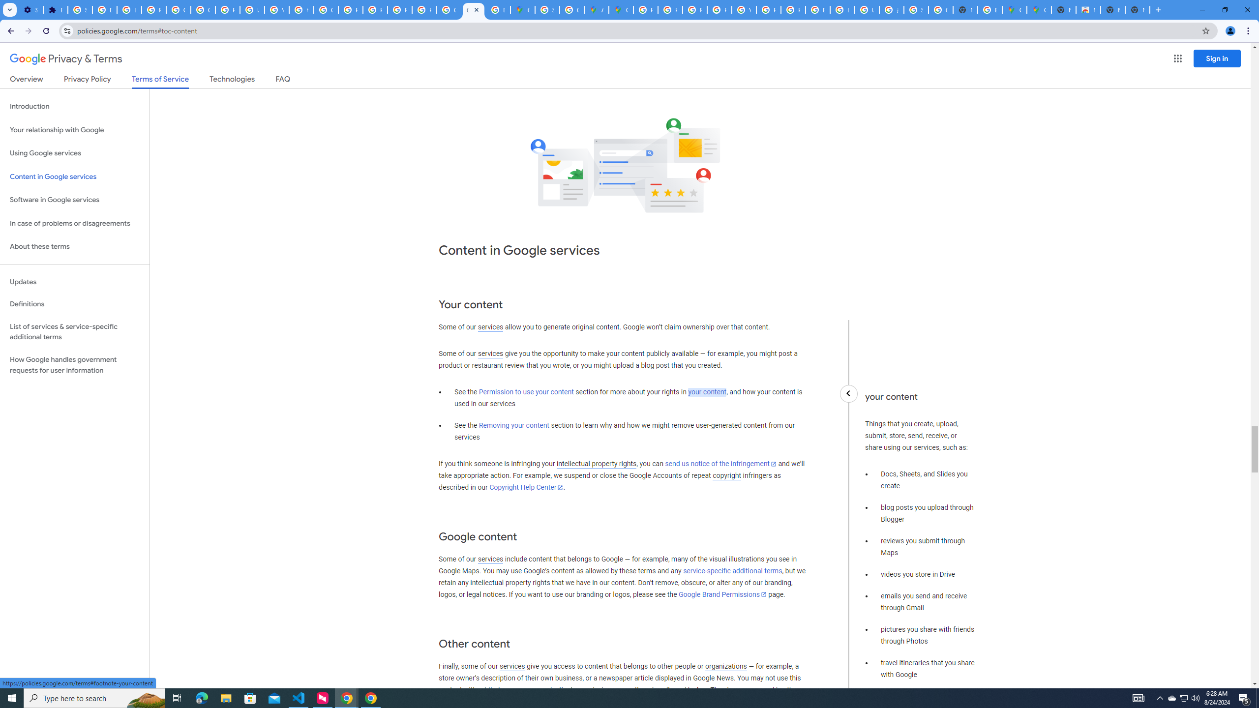 This screenshot has height=708, width=1259. Describe the element at coordinates (104, 10) in the screenshot. I see `Delete photos & videos - Computer - Google Photos Help` at that location.